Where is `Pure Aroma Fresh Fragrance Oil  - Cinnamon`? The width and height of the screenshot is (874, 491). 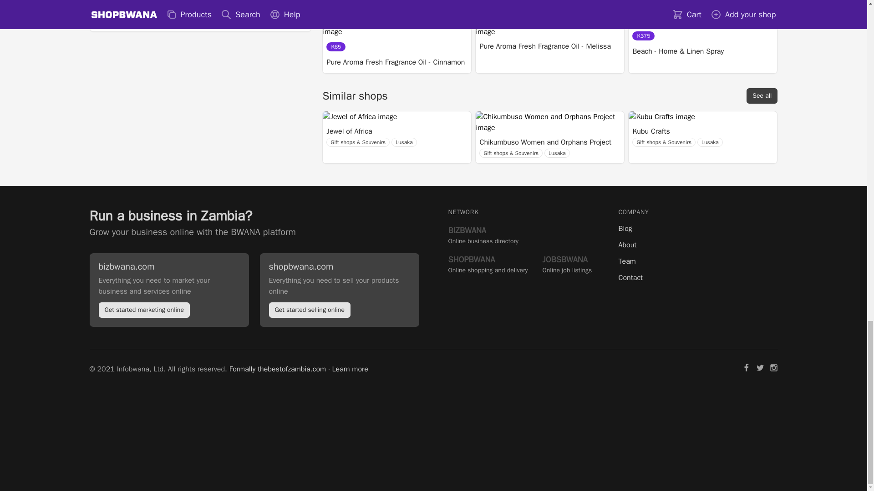
Pure Aroma Fresh Fragrance Oil  - Cinnamon is located at coordinates (395, 62).